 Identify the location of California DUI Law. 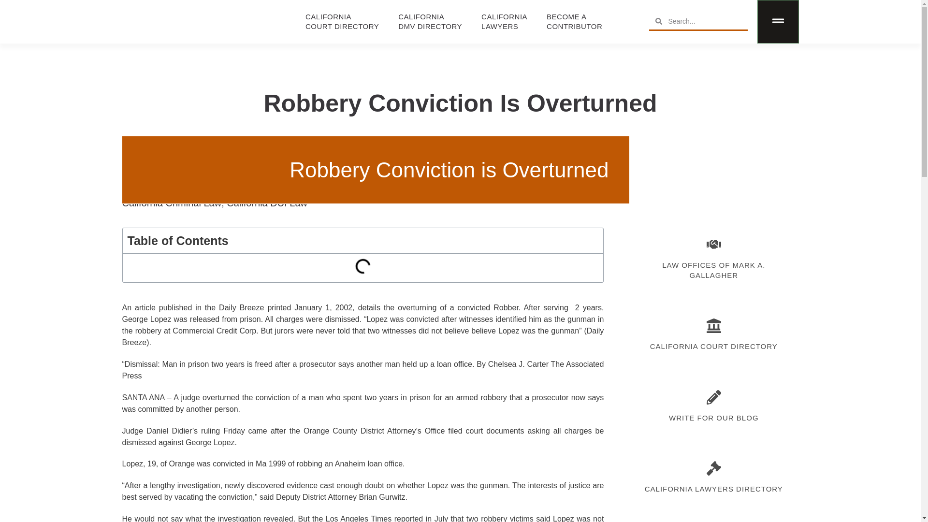
(342, 21).